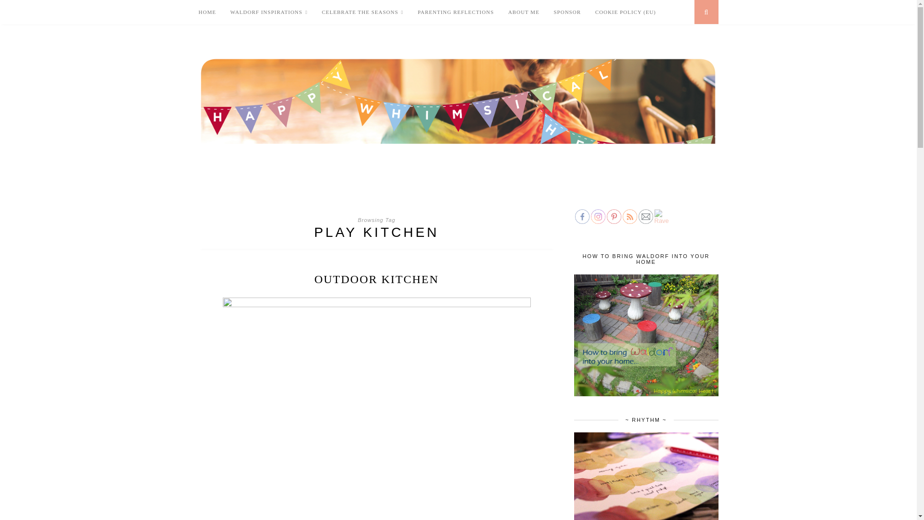  I want to click on Facebook, so click(582, 217).